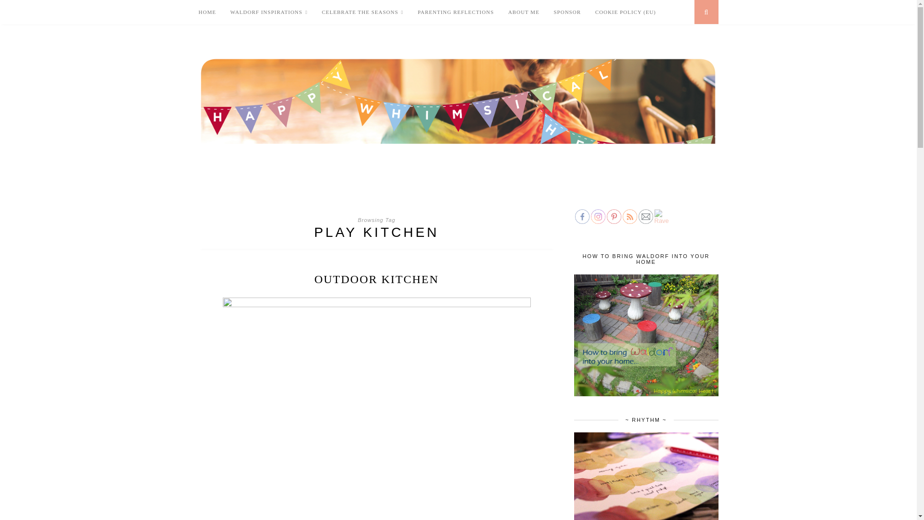  I want to click on Facebook, so click(582, 217).